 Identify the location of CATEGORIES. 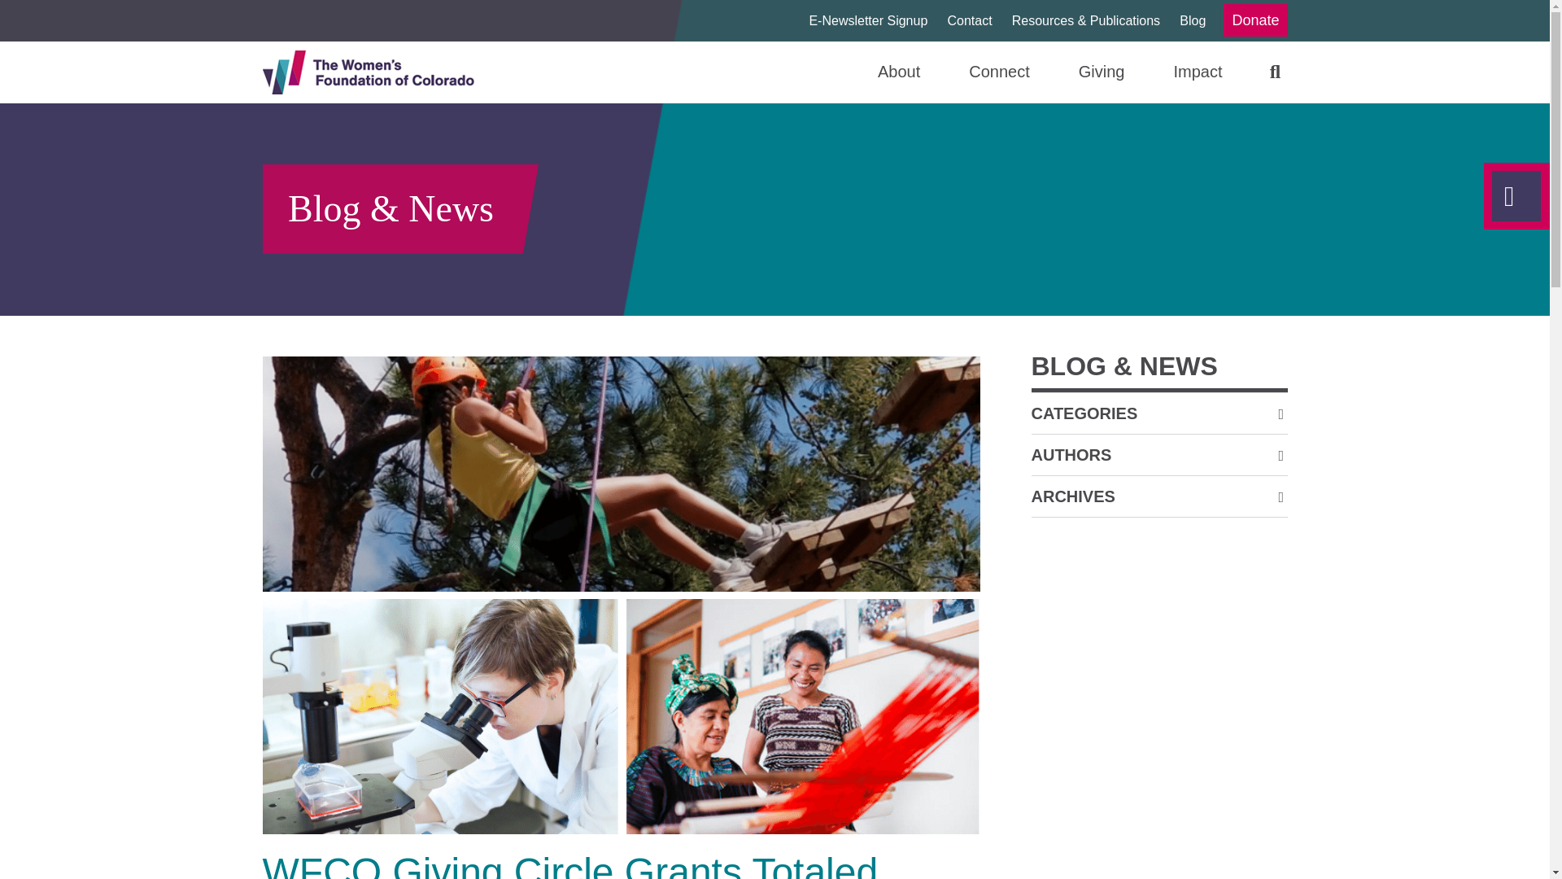
(1084, 413).